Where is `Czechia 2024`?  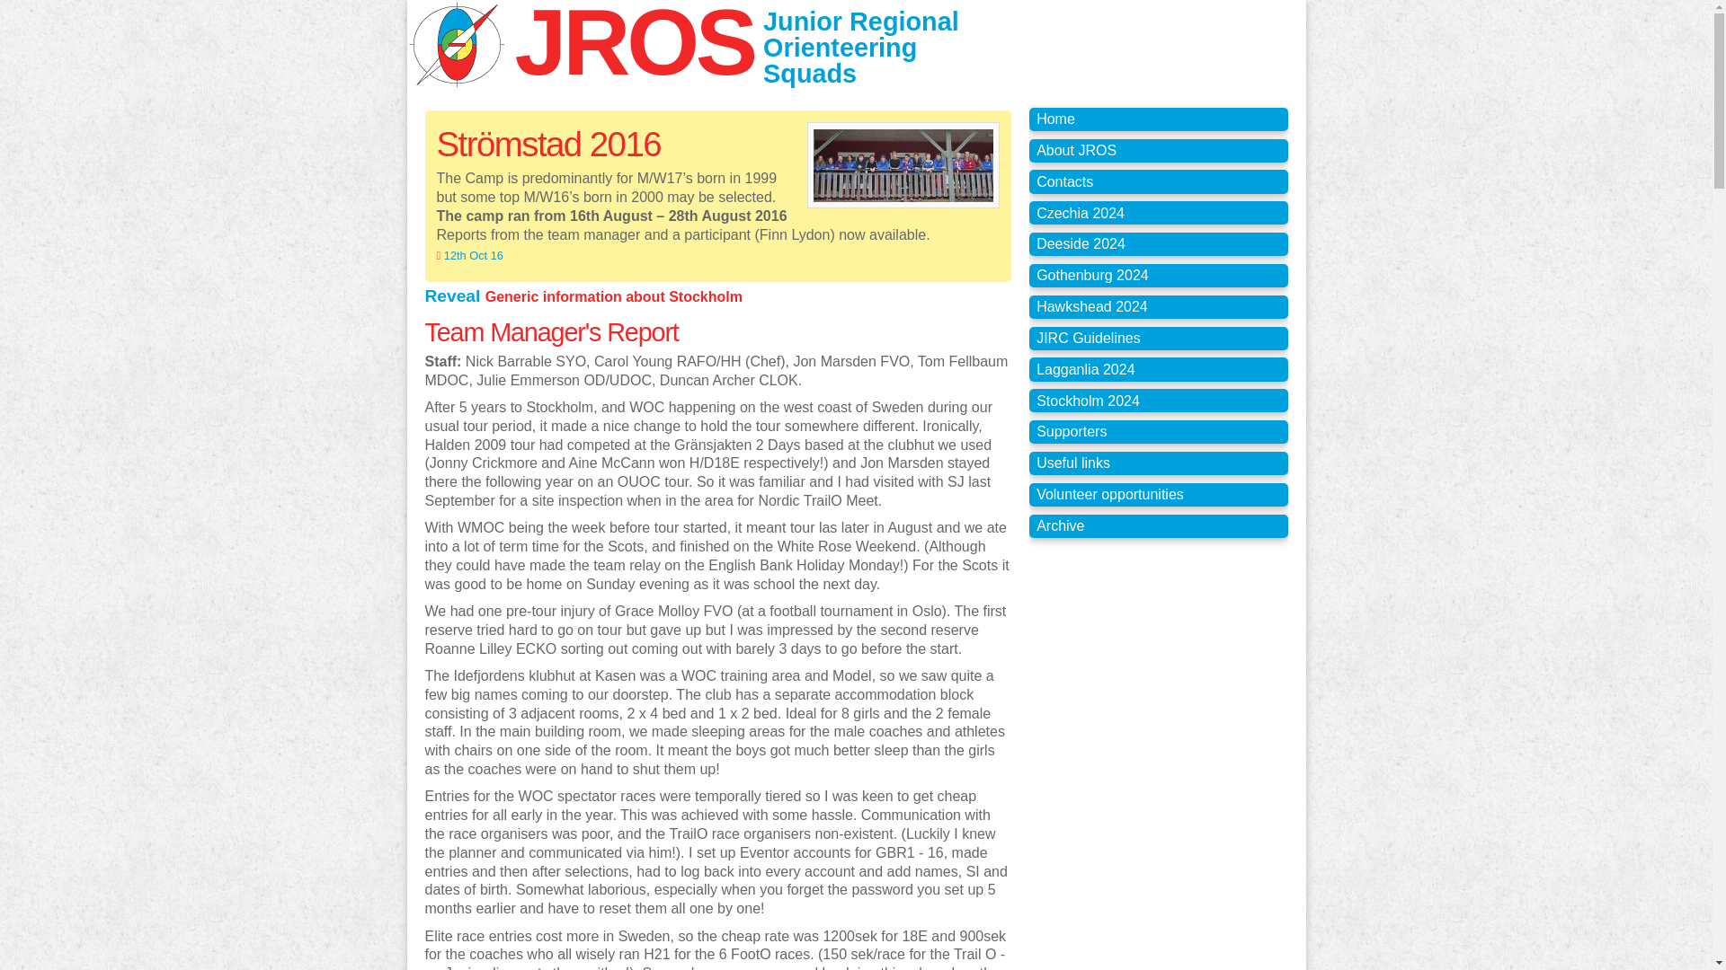 Czechia 2024 is located at coordinates (1158, 212).